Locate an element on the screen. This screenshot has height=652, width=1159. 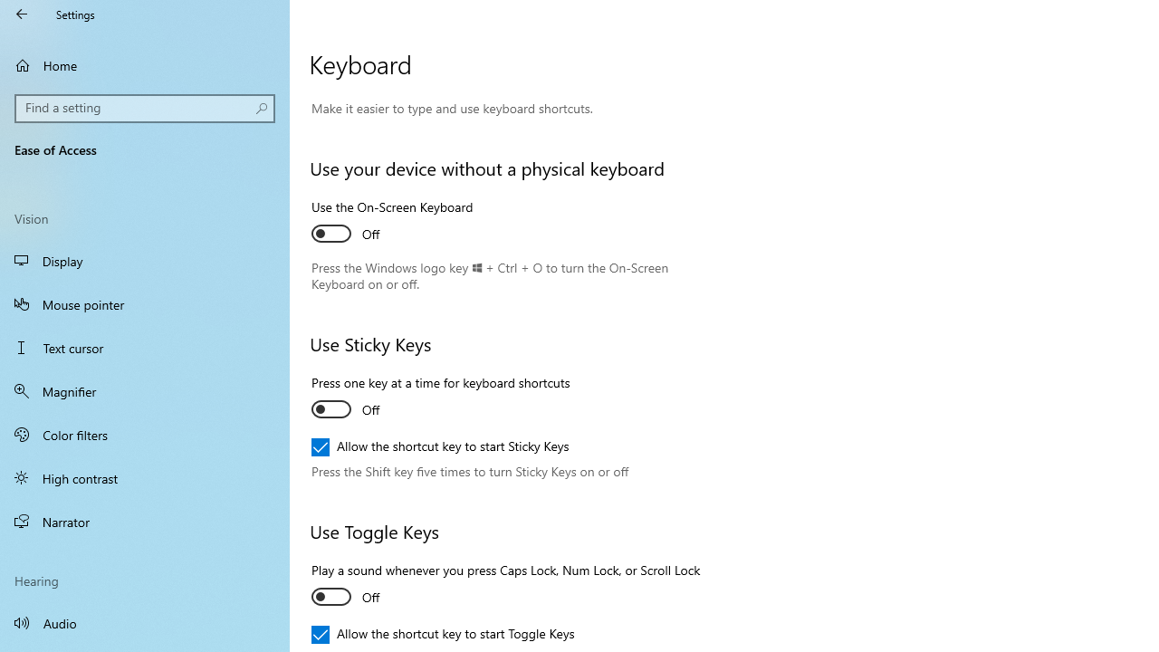
High contrast is located at coordinates (145, 478).